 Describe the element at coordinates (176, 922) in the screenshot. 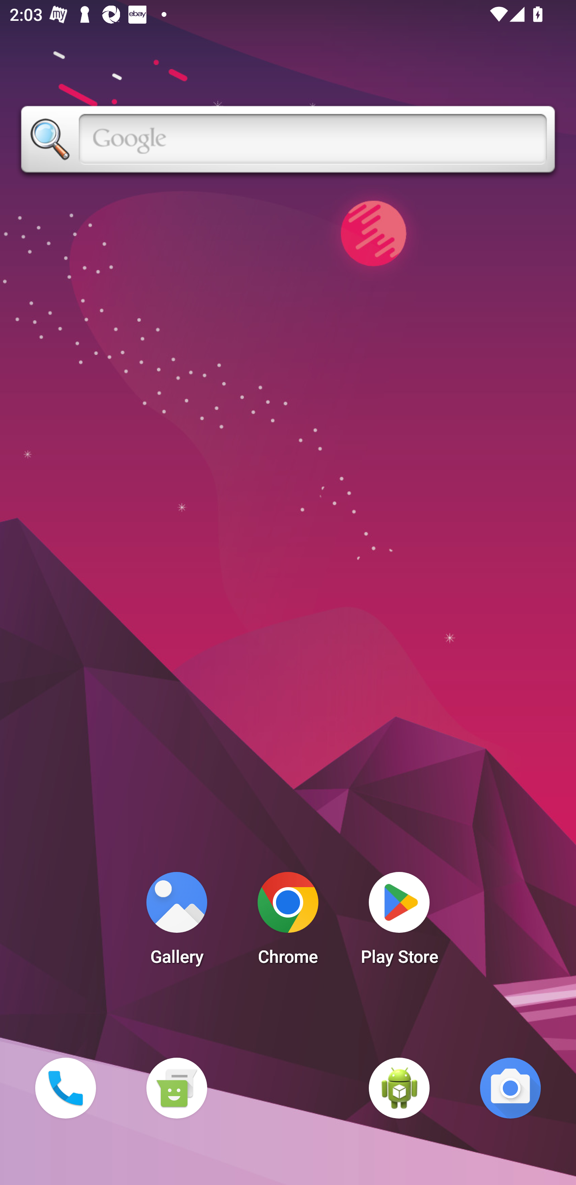

I see `Gallery` at that location.